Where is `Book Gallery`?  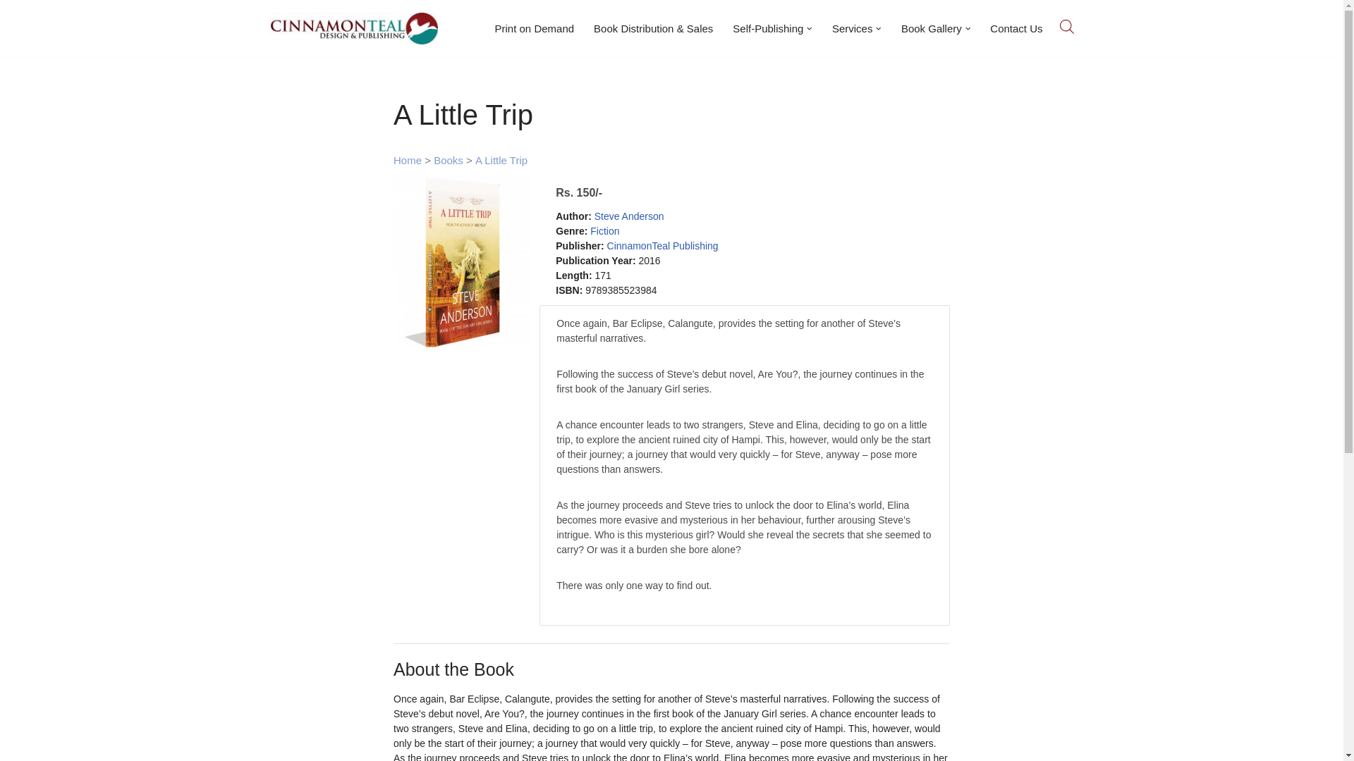
Book Gallery is located at coordinates (931, 28).